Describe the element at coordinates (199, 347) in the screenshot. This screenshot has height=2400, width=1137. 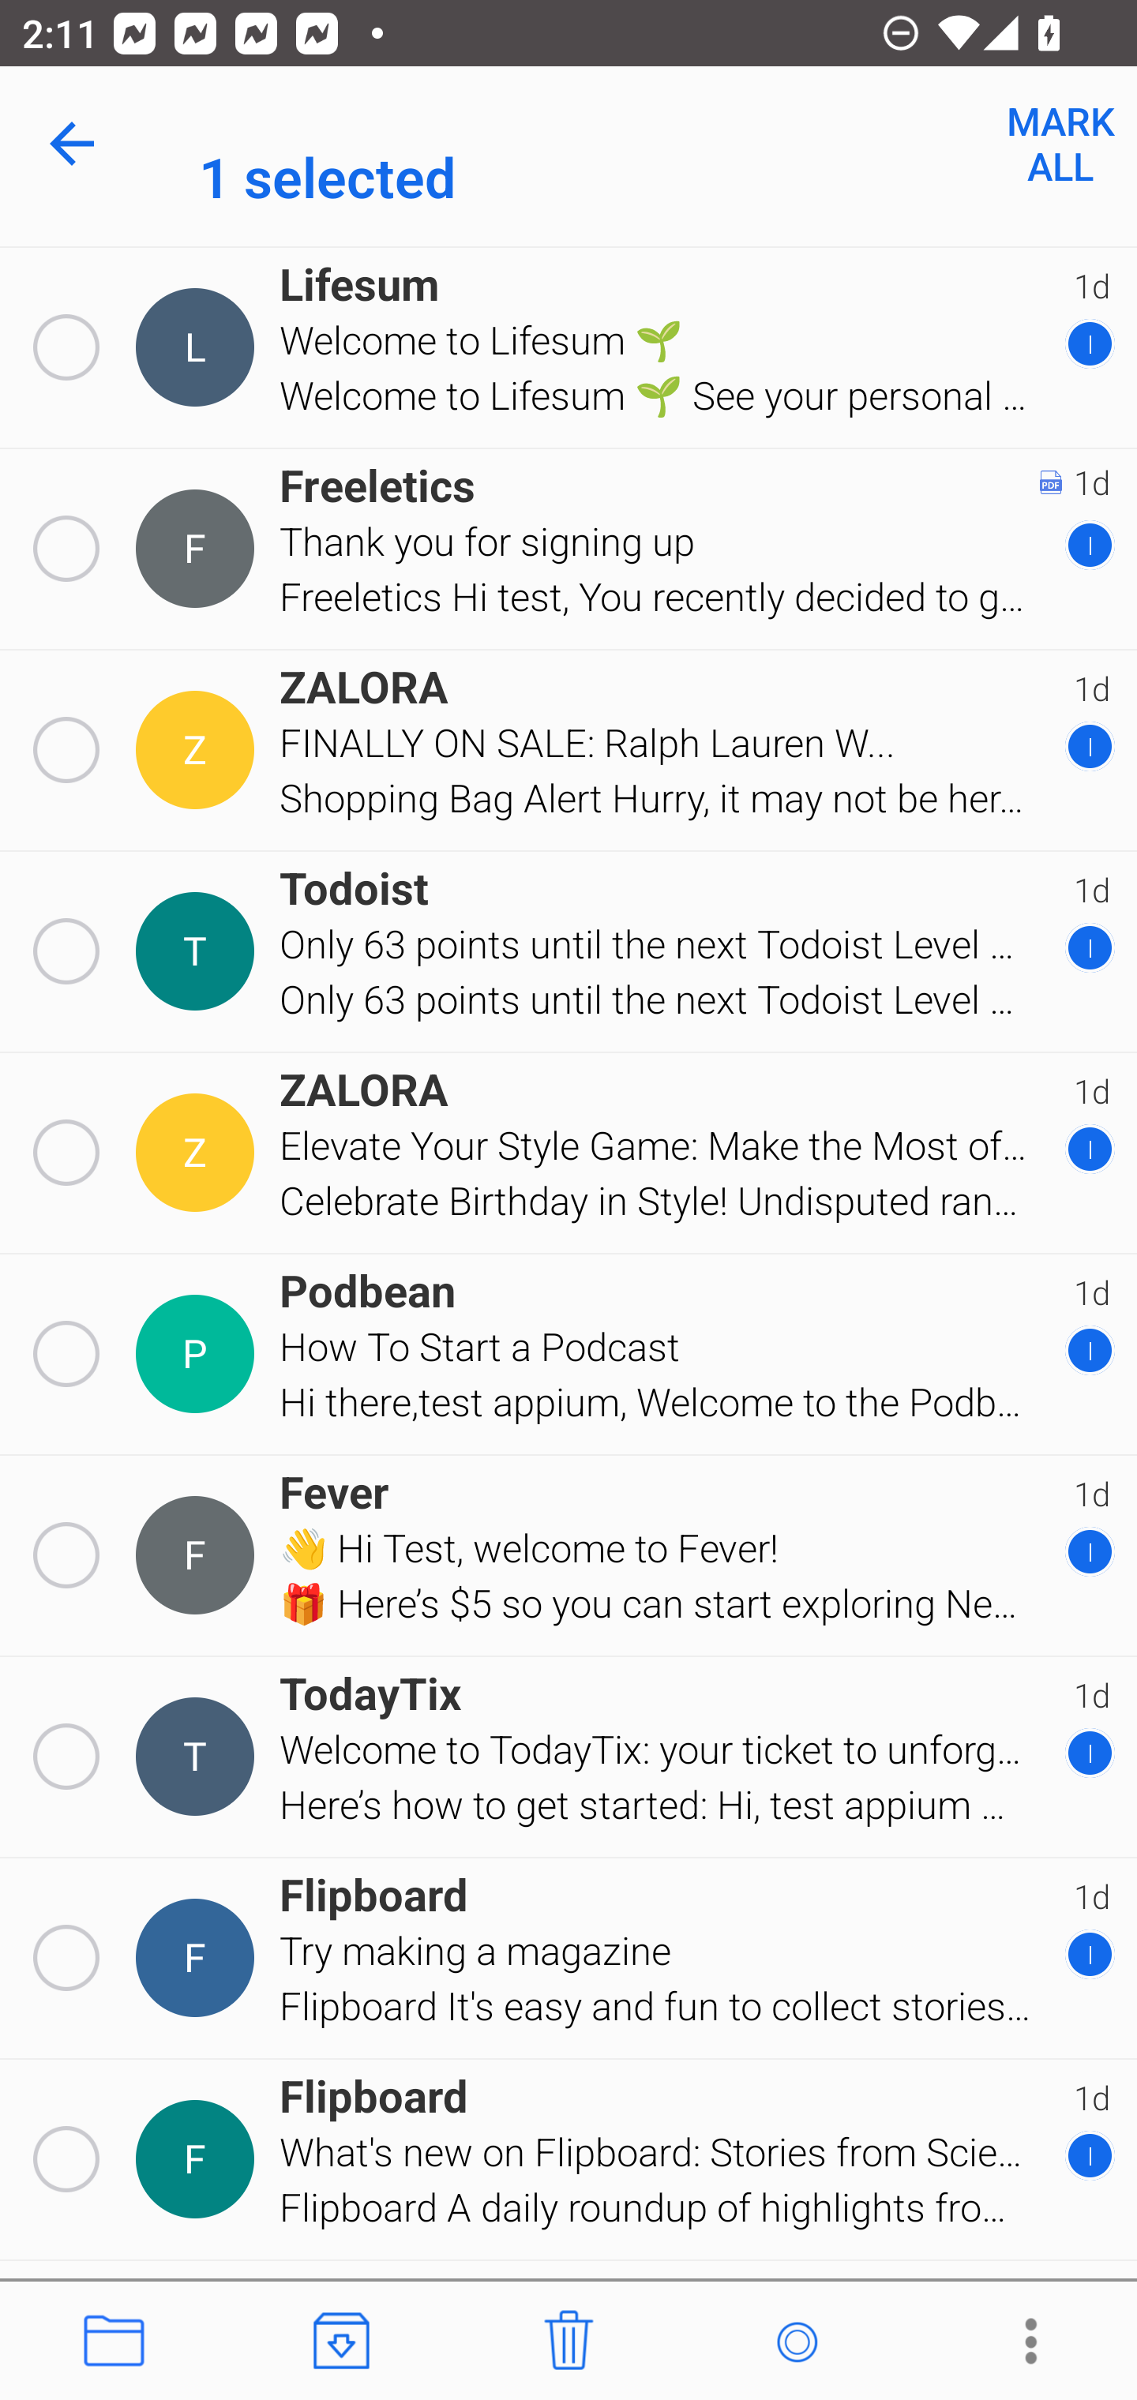
I see `Contact Details` at that location.